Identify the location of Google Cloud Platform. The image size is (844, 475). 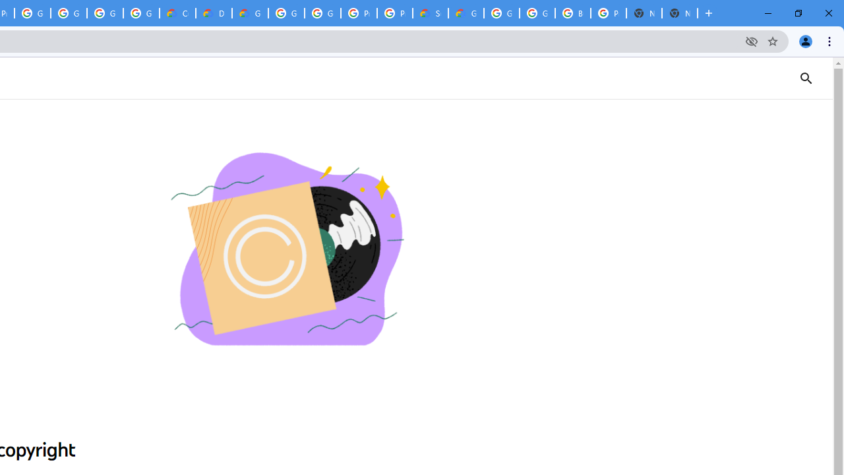
(286, 13).